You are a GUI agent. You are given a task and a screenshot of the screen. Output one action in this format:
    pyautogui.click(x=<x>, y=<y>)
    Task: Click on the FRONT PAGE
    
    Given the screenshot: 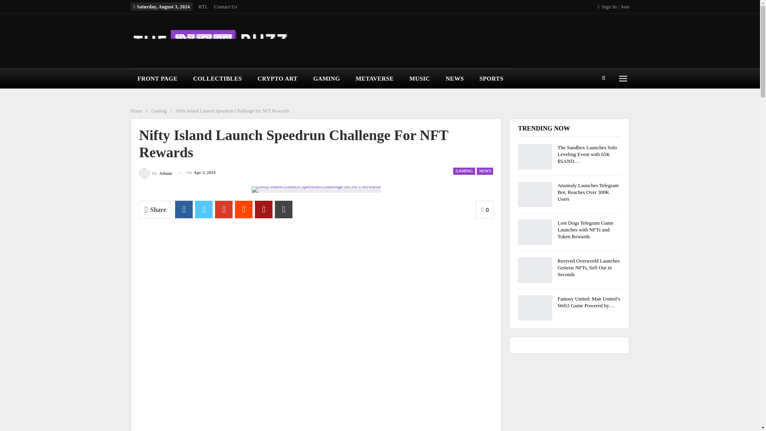 What is the action you would take?
    pyautogui.click(x=158, y=78)
    